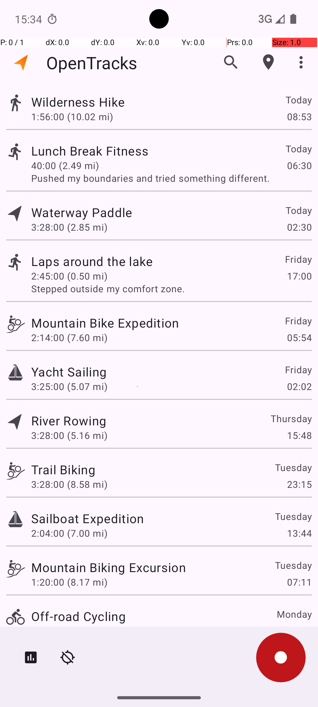 The height and width of the screenshot is (707, 318). Describe the element at coordinates (82, 212) in the screenshot. I see `Waterway Paddle` at that location.